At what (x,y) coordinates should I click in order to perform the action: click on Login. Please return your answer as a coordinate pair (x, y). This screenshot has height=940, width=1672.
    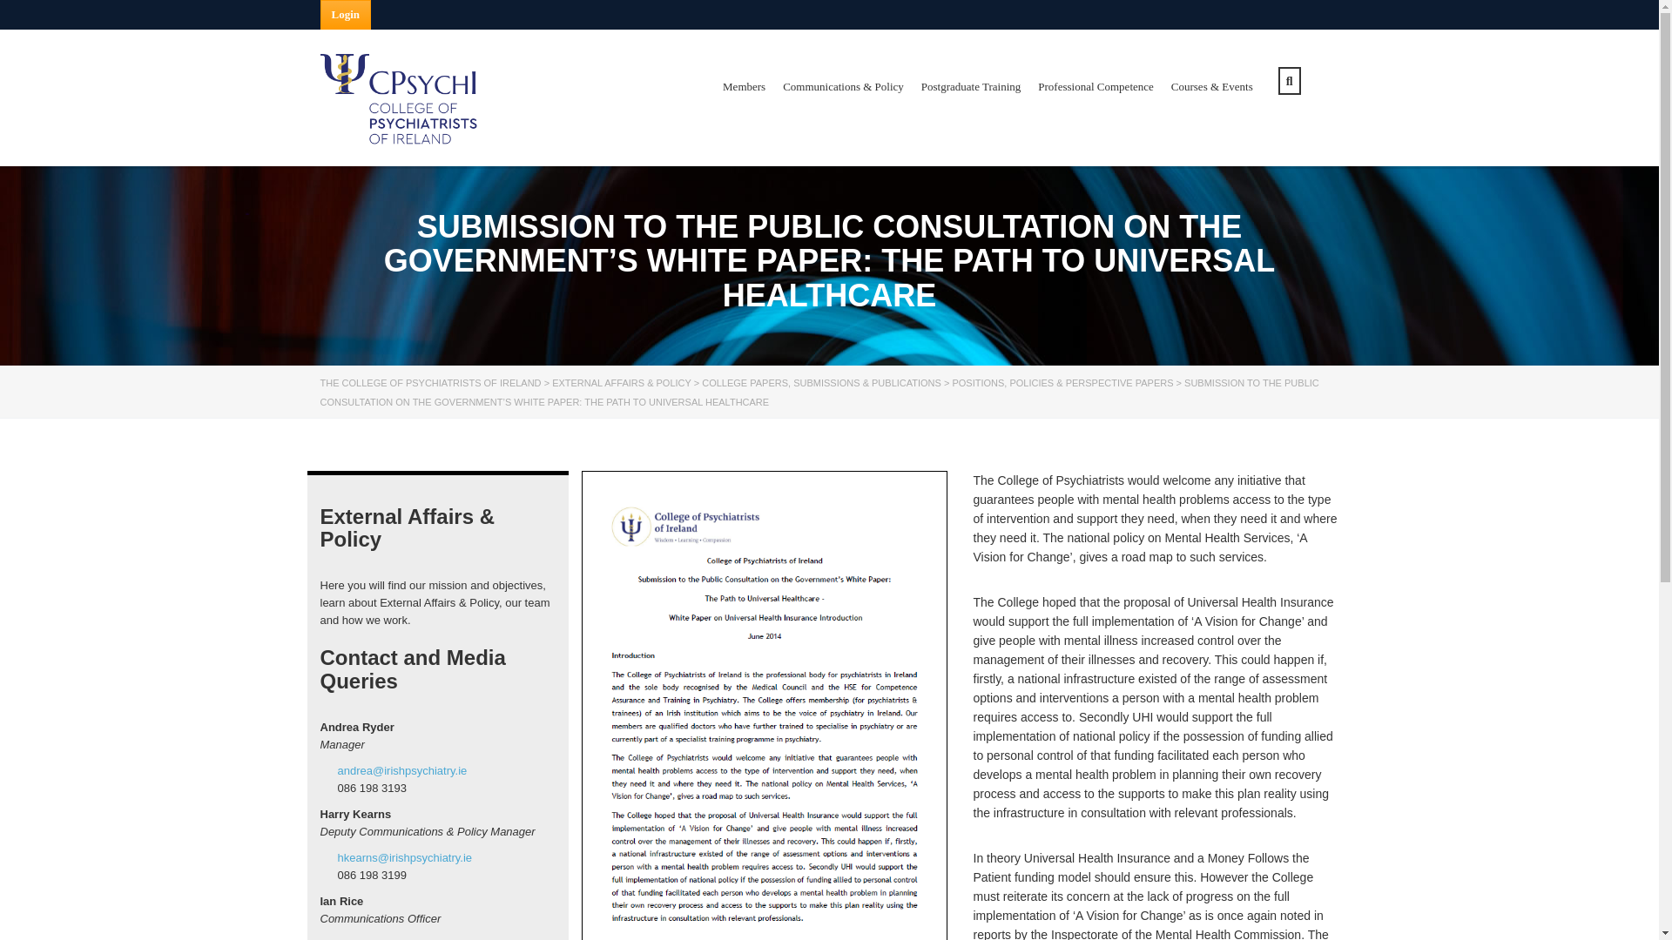
    Looking at the image, I should click on (346, 14).